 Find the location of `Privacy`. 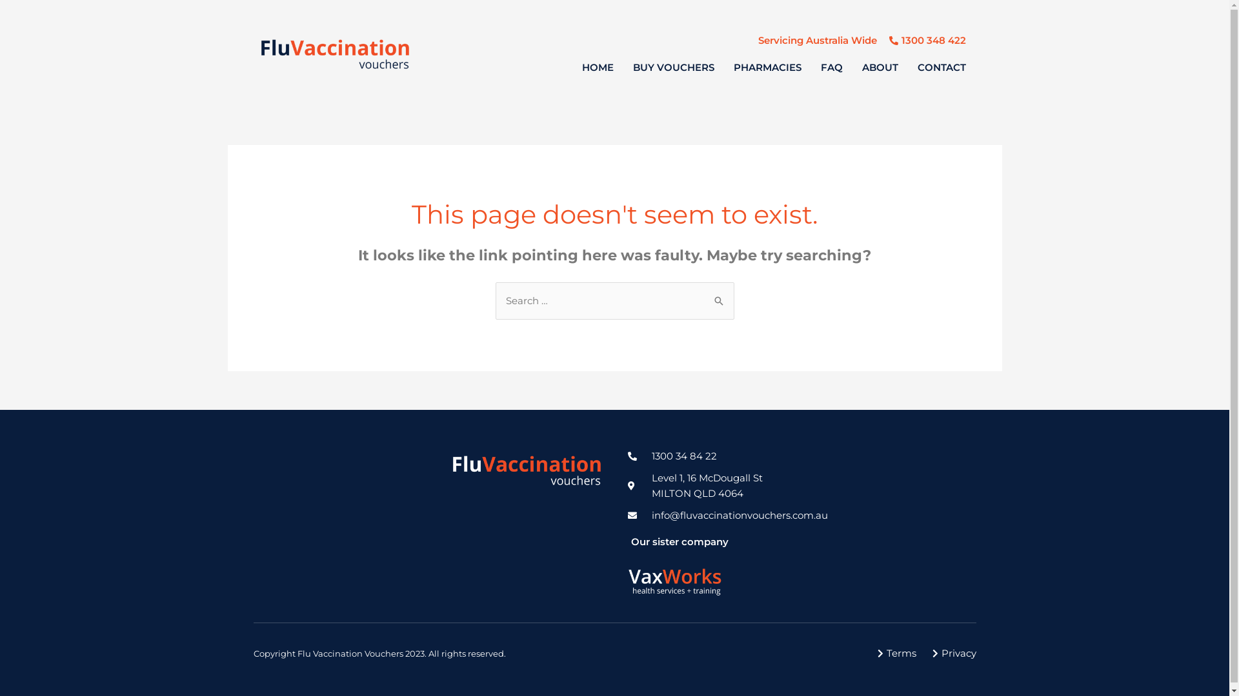

Privacy is located at coordinates (951, 653).